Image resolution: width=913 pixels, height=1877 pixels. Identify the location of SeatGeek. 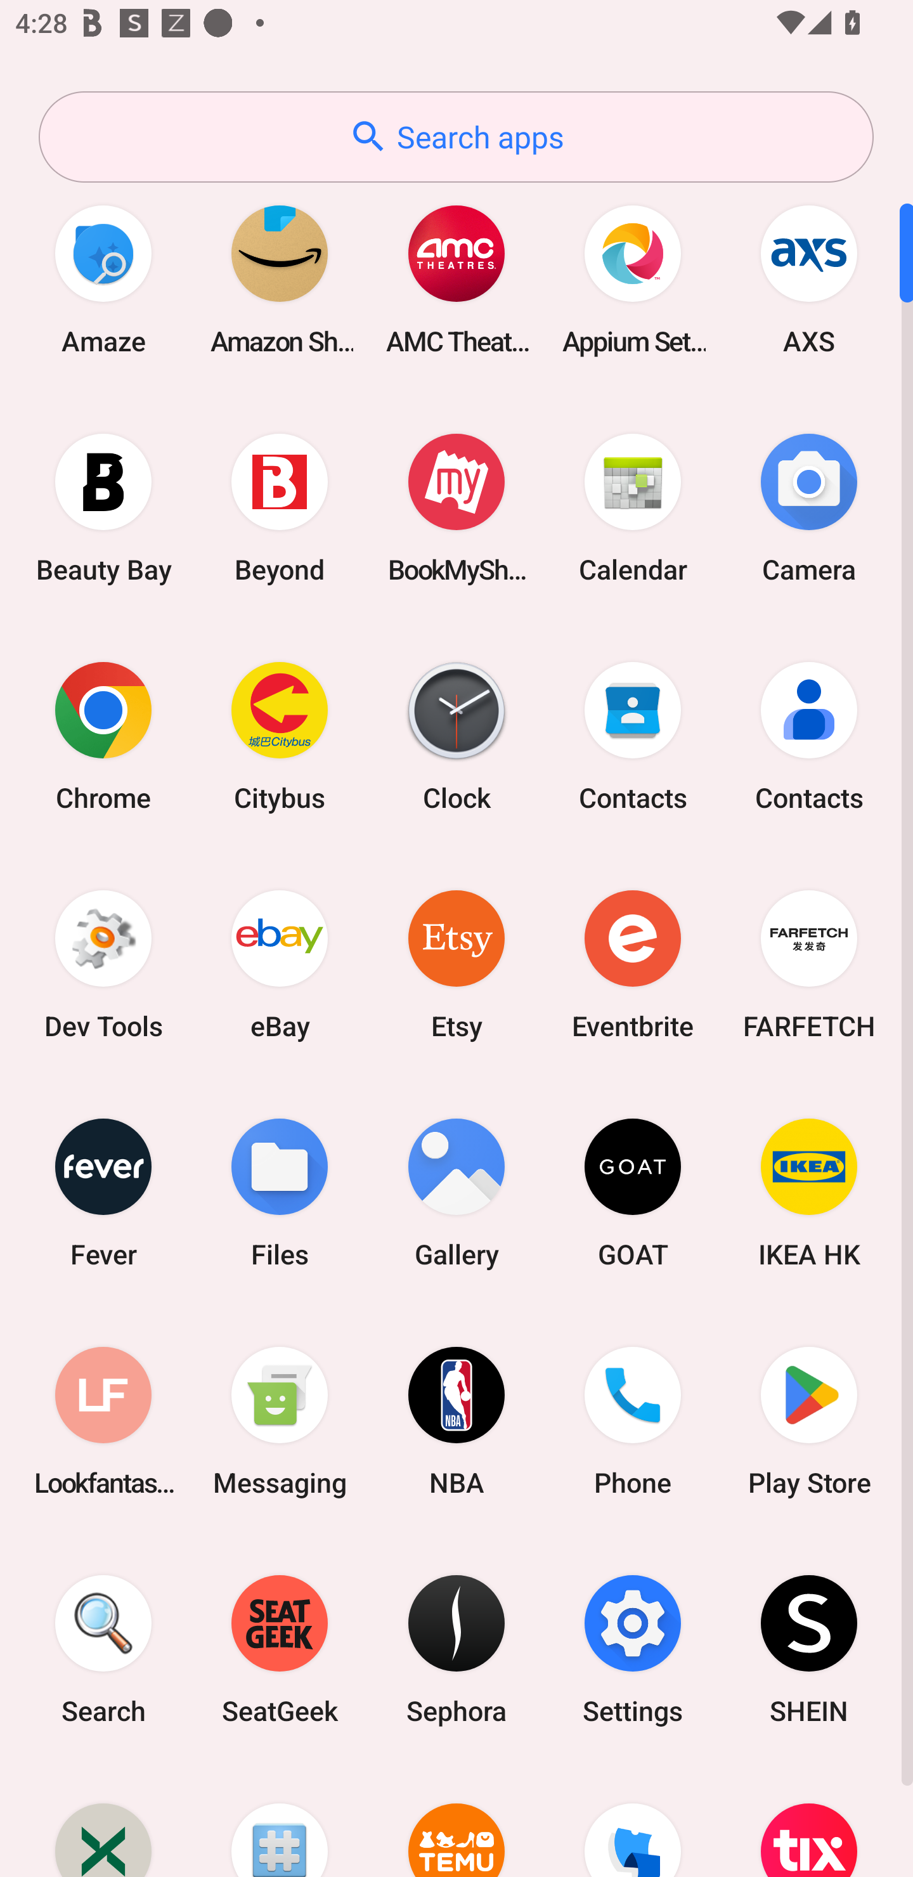
(280, 1650).